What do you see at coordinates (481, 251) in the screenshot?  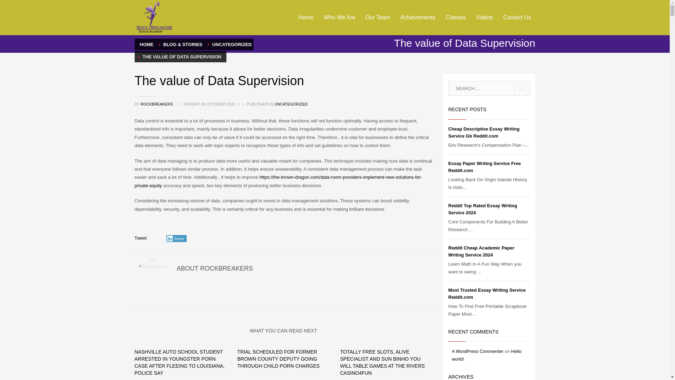 I see `Reddit Cheap Academic Paper Writing Service 2024` at bounding box center [481, 251].